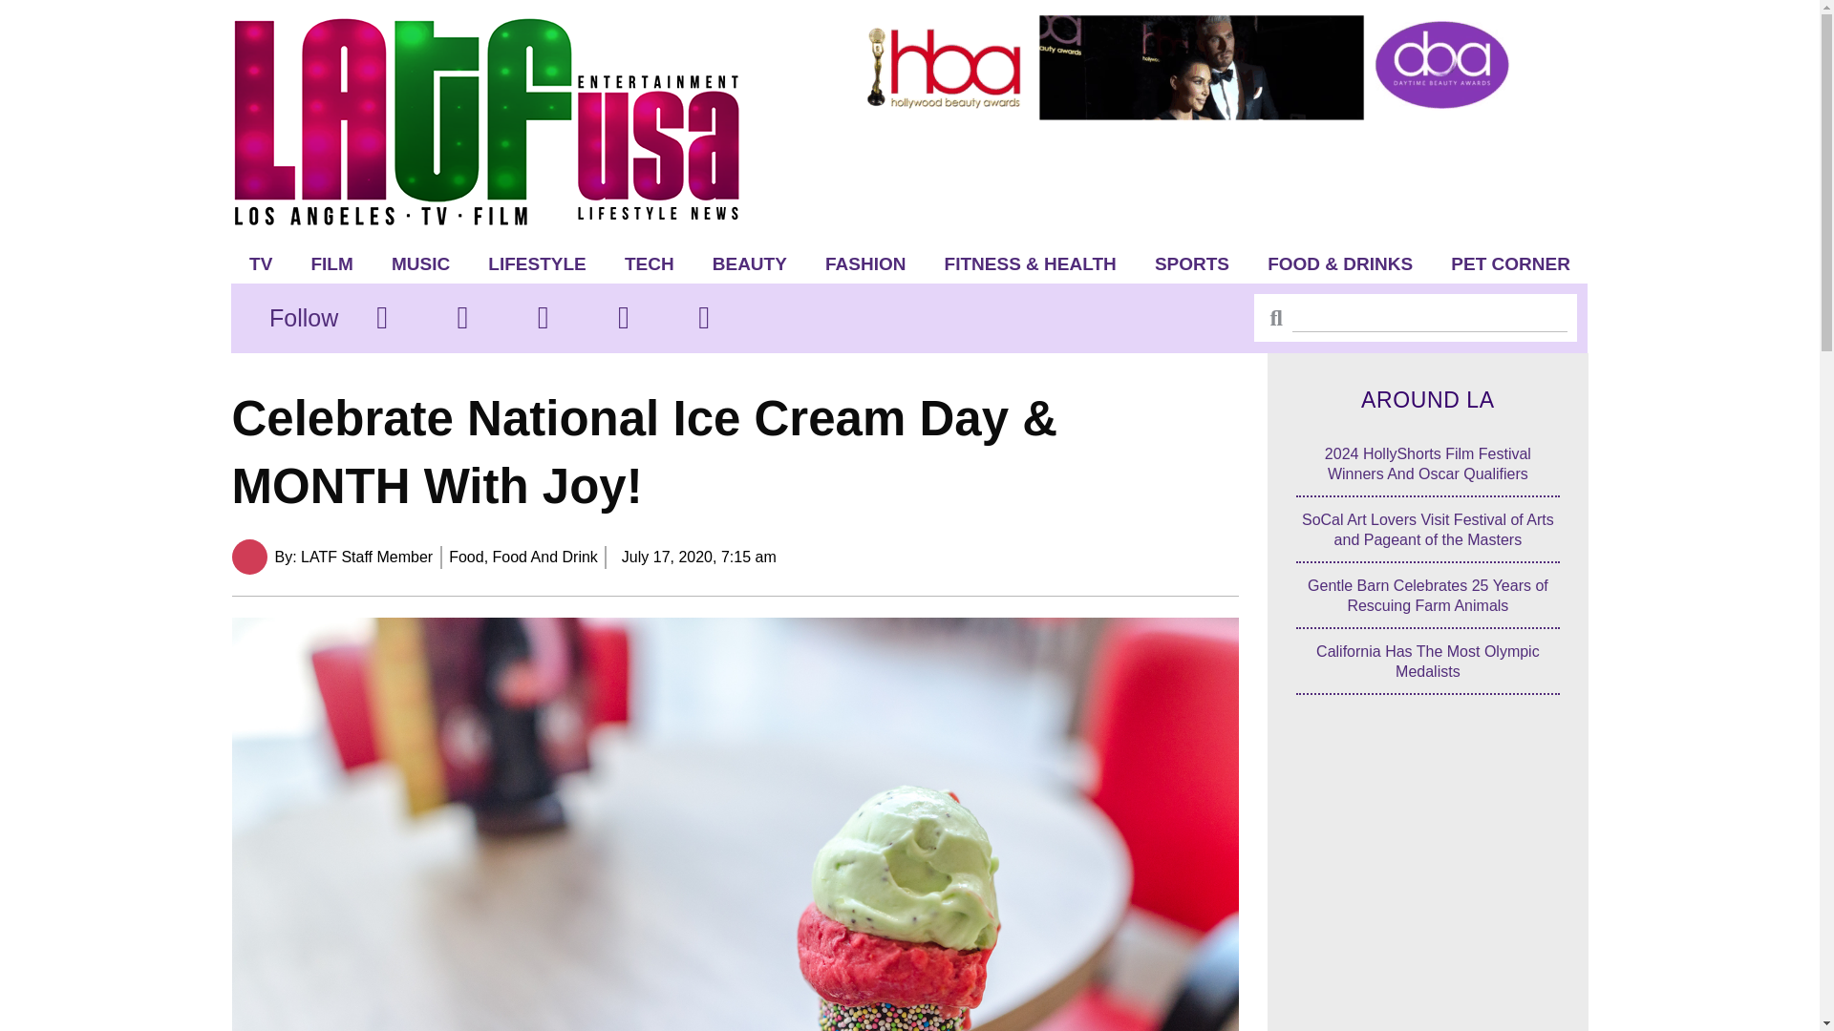 The height and width of the screenshot is (1031, 1834). What do you see at coordinates (649, 263) in the screenshot?
I see `TECH` at bounding box center [649, 263].